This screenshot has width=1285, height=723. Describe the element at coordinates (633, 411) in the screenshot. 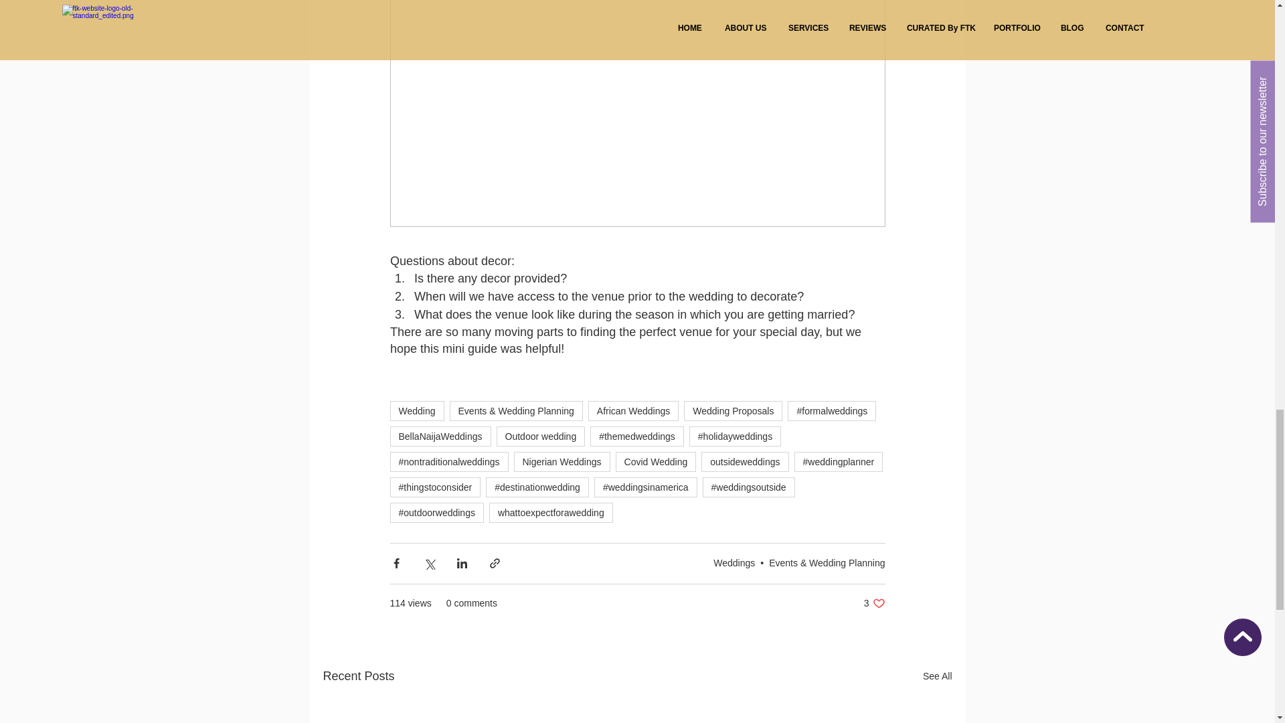

I see `African Weddings` at that location.